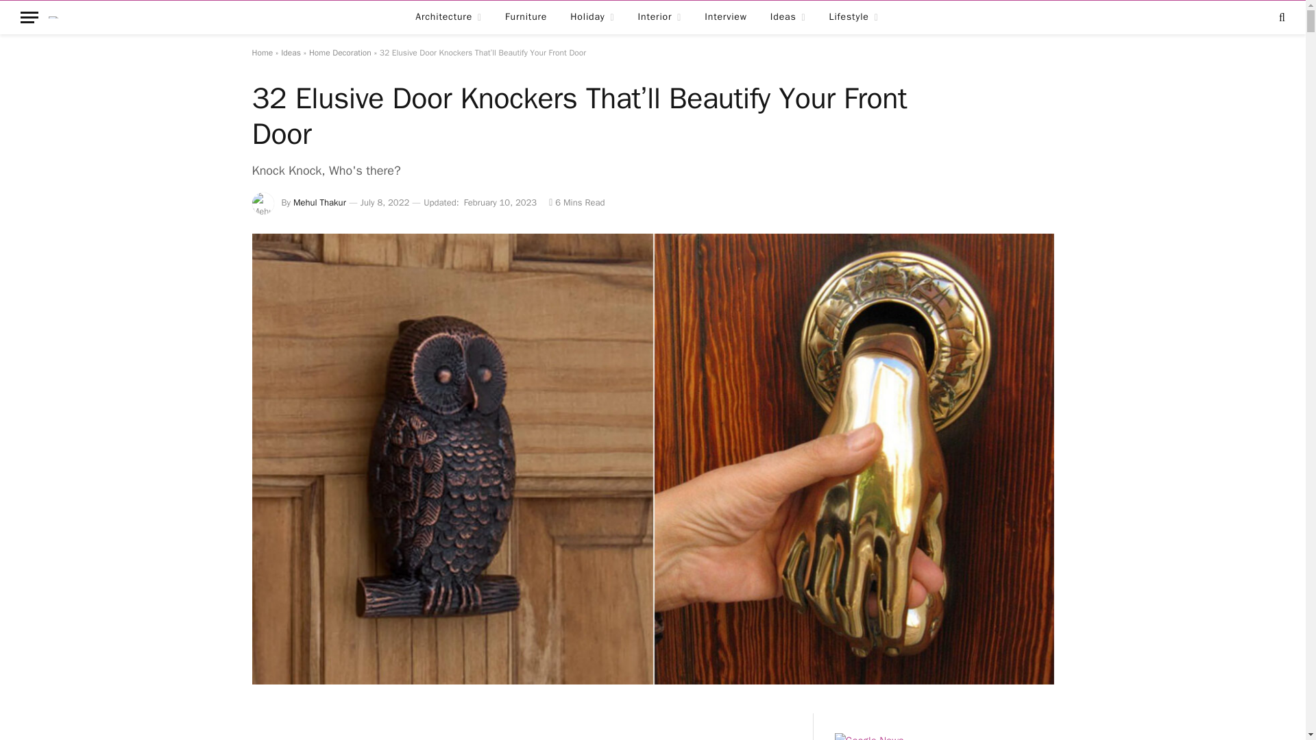 Image resolution: width=1316 pixels, height=740 pixels. Describe the element at coordinates (319, 202) in the screenshot. I see `Posts by Mehul Thakur` at that location.